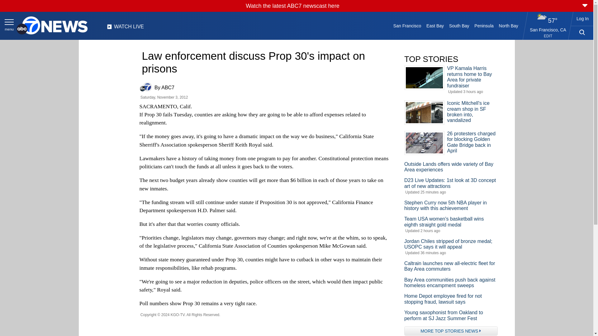 This screenshot has height=336, width=598. I want to click on East Bay, so click(435, 26).